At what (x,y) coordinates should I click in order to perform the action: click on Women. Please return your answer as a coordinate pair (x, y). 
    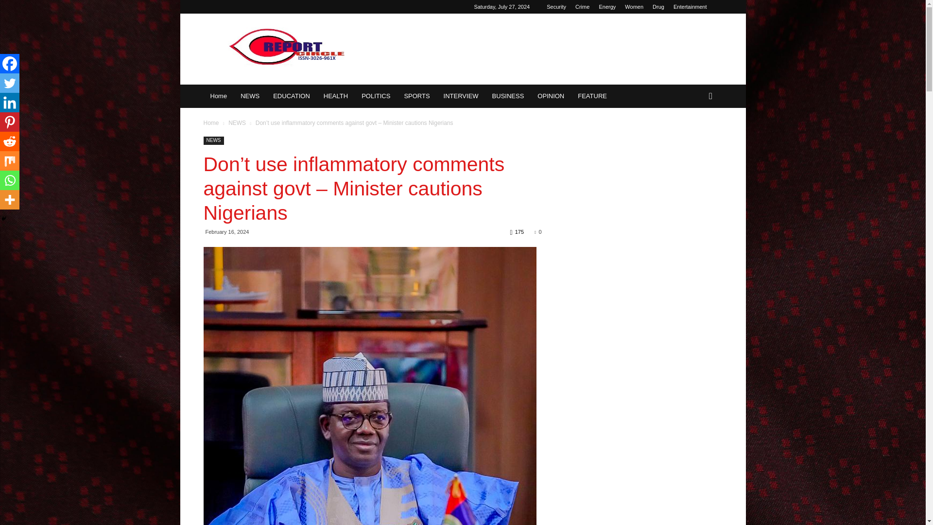
    Looking at the image, I should click on (634, 7).